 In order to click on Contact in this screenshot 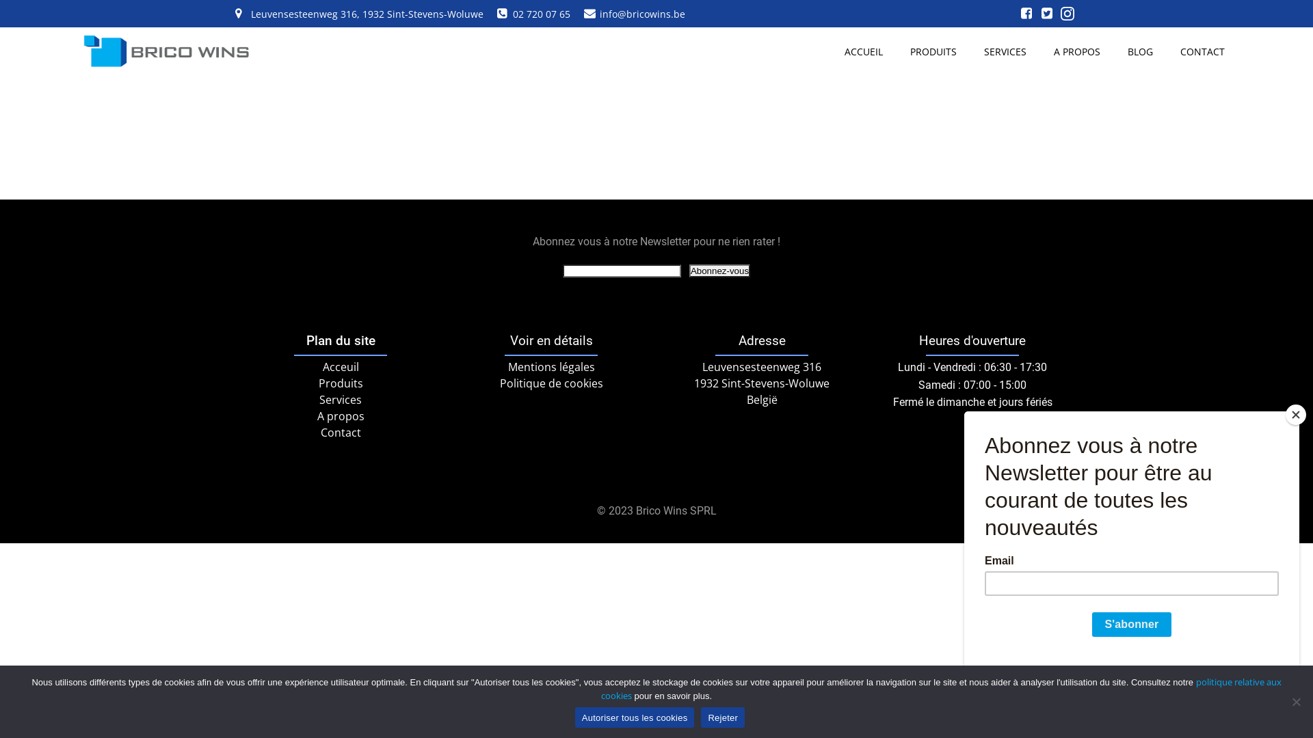, I will do `click(341, 433)`.